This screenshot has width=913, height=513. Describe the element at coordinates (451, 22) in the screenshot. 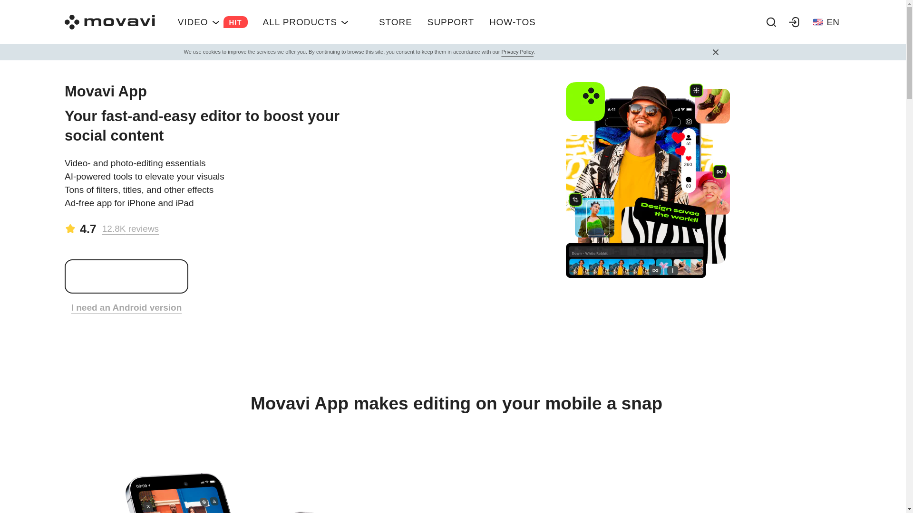

I see `SUPPORT` at that location.